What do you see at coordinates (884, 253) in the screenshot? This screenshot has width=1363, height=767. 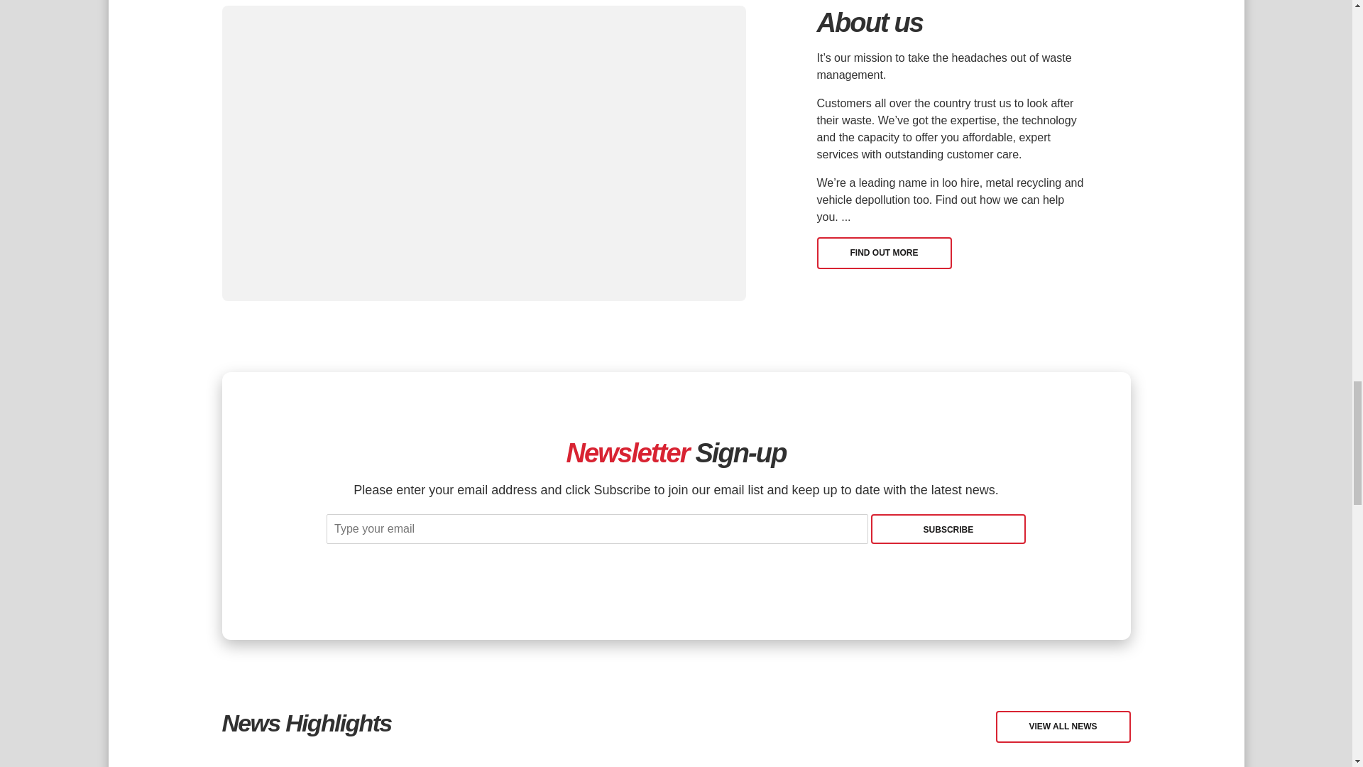 I see `FIND OUT MORE` at bounding box center [884, 253].